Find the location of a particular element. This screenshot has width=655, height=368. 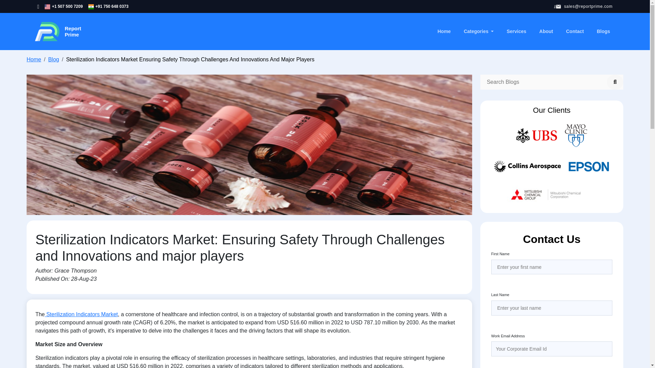

Contact is located at coordinates (574, 31).